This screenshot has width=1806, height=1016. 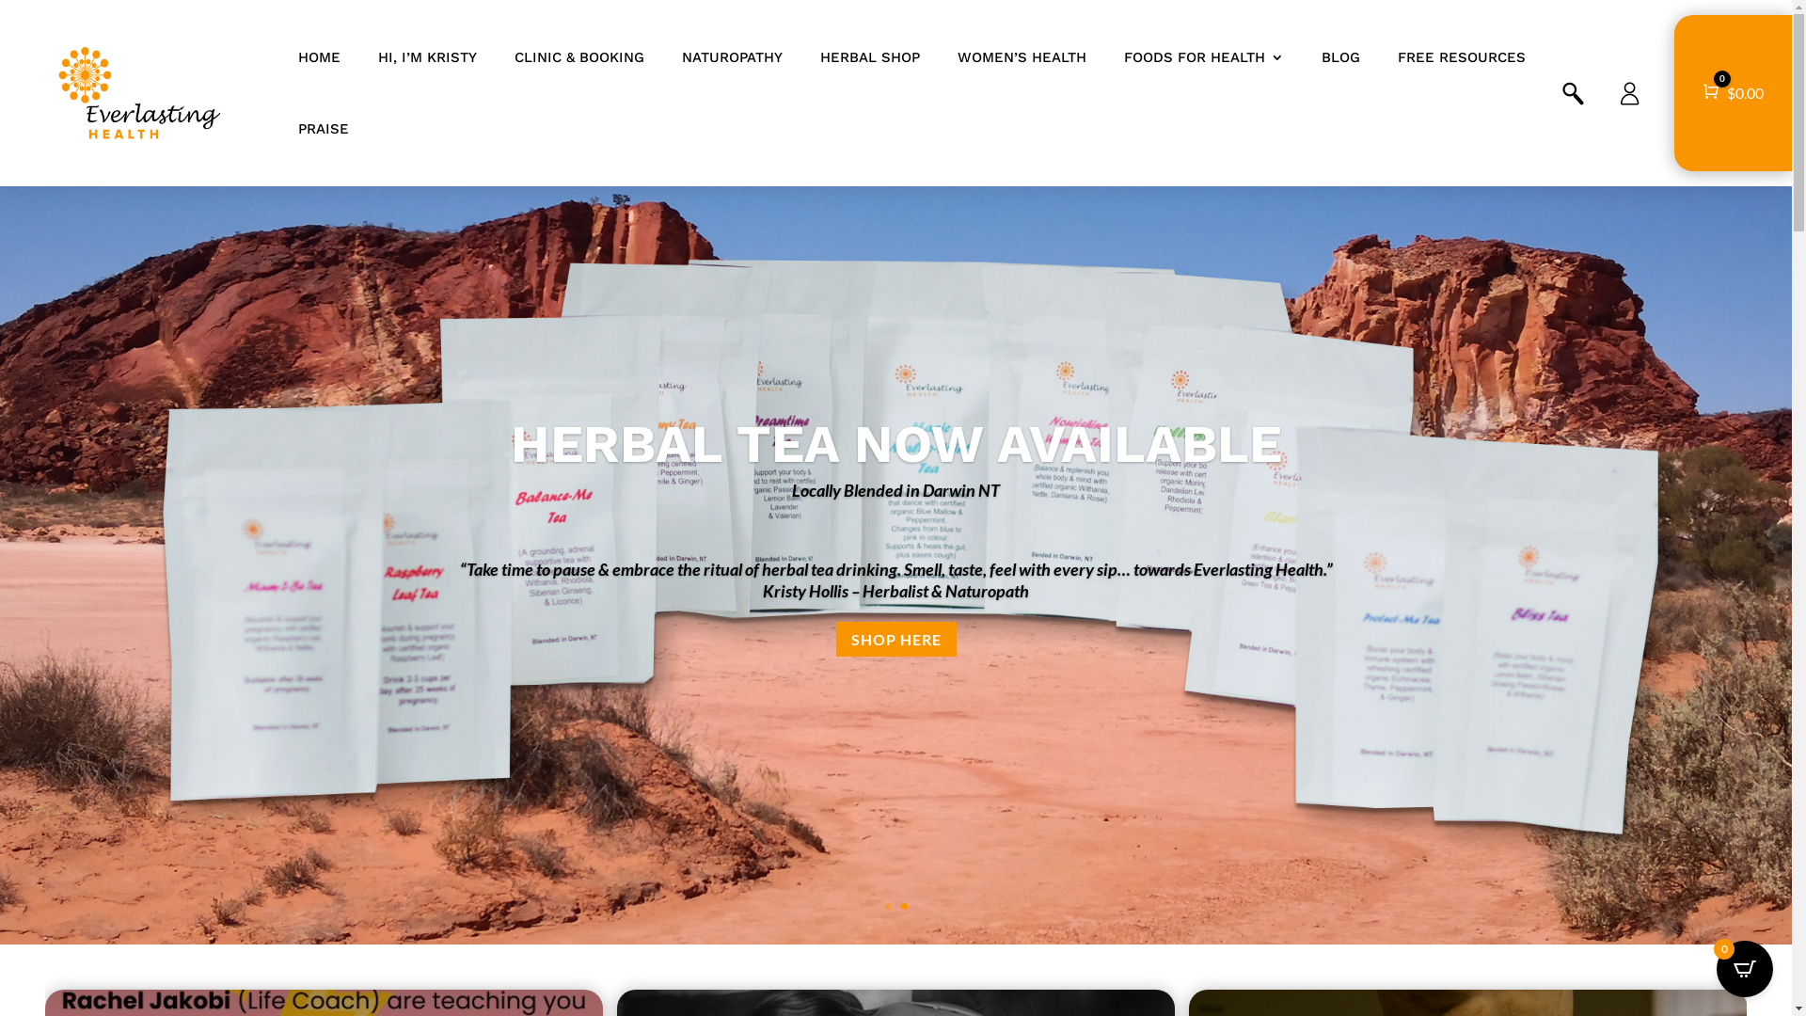 What do you see at coordinates (320, 57) in the screenshot?
I see `HOME` at bounding box center [320, 57].